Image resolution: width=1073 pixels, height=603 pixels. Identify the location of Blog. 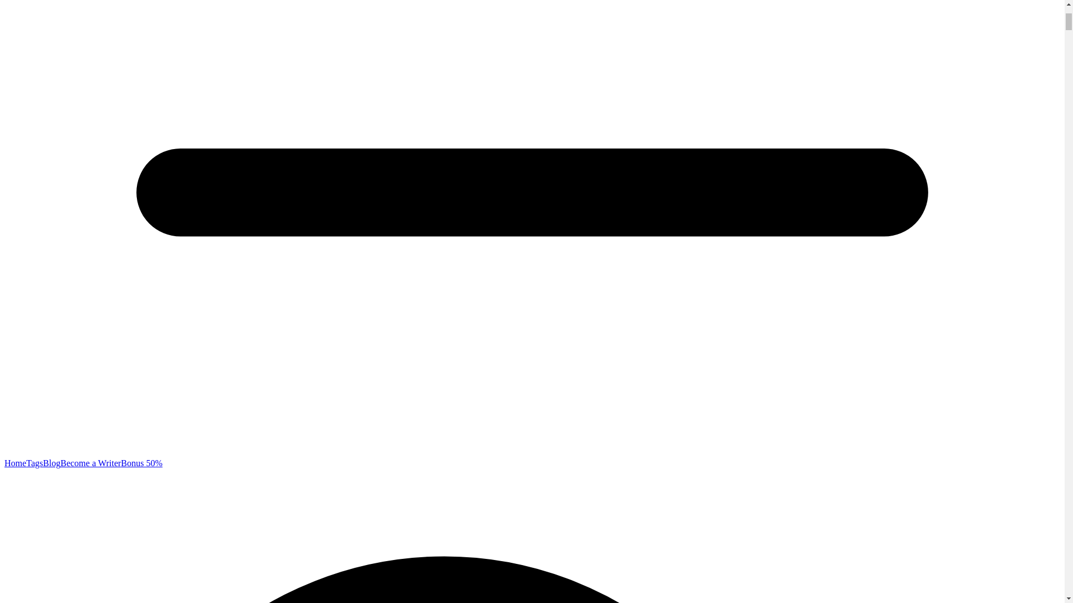
(51, 463).